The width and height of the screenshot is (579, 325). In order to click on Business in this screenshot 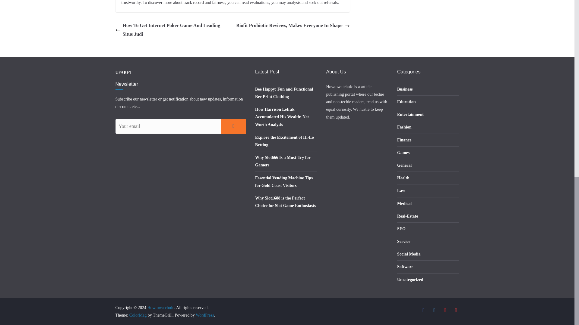, I will do `click(405, 89)`.